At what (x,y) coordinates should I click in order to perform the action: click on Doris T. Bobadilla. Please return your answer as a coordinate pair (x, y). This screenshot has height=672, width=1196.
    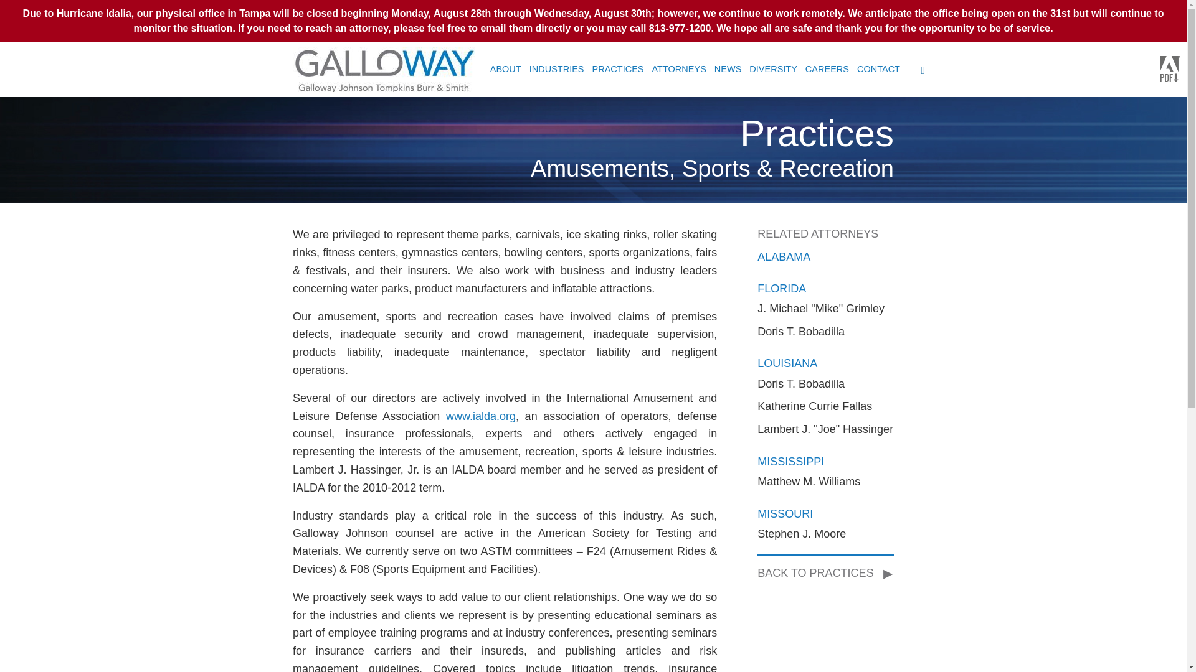
    Looking at the image, I should click on (800, 331).